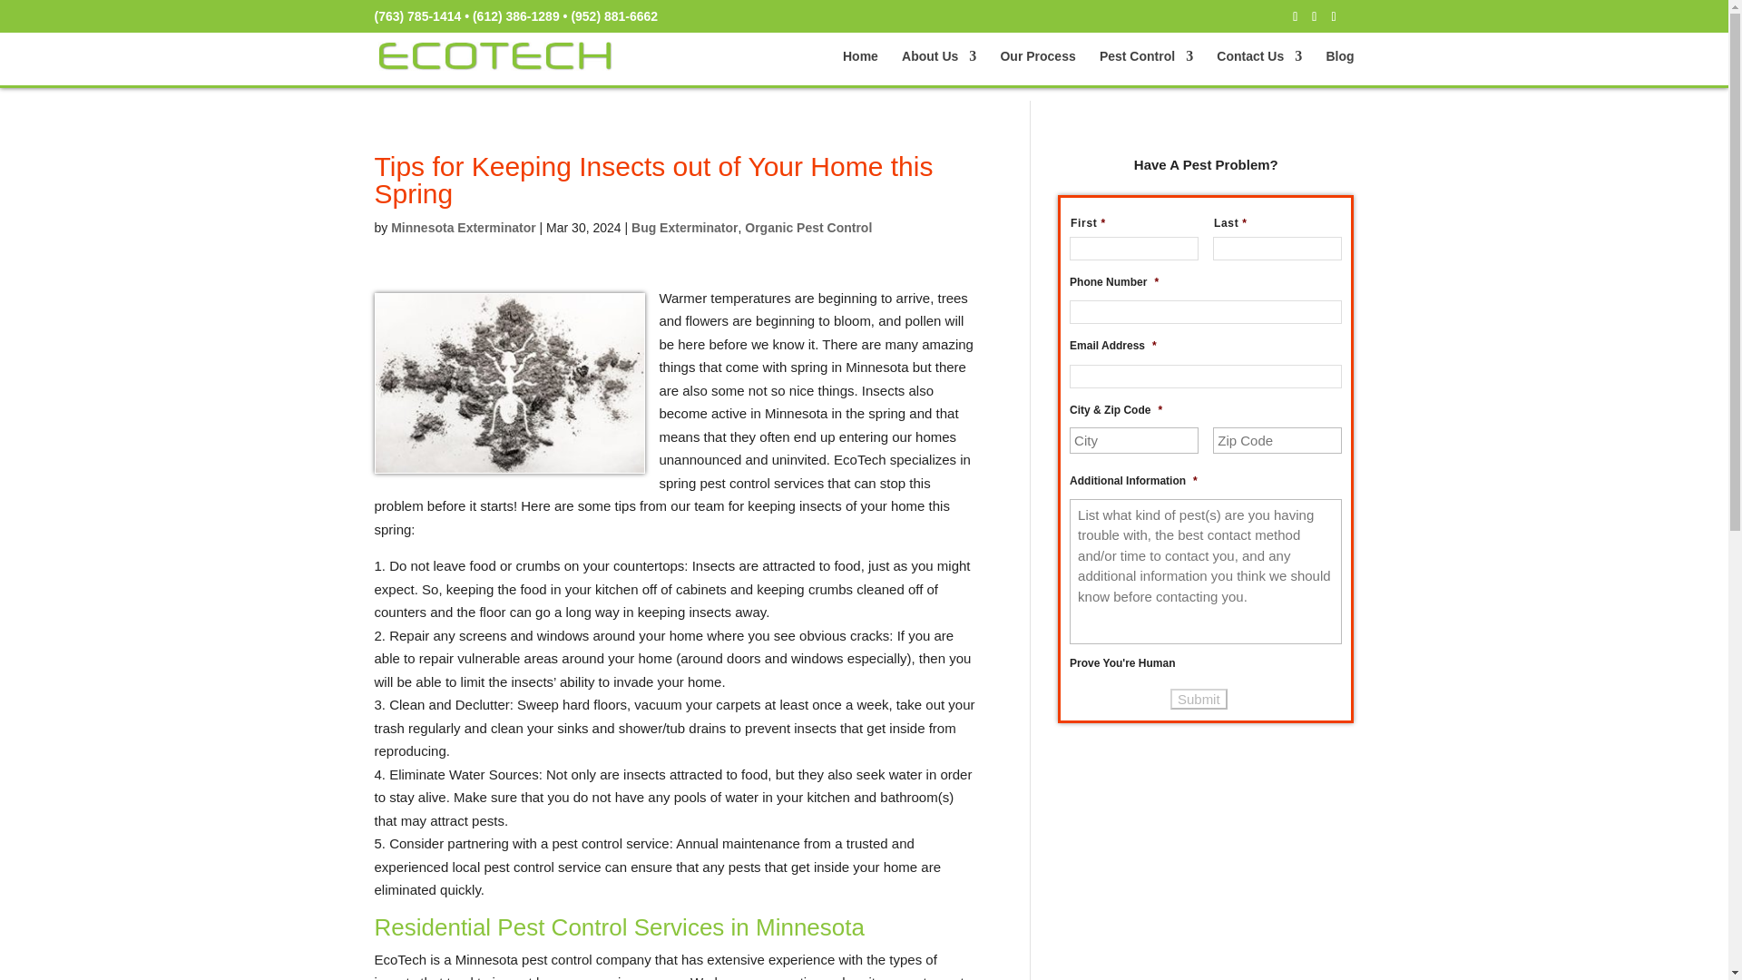 The height and width of the screenshot is (980, 1742). Describe the element at coordinates (463, 228) in the screenshot. I see `Minnesota Exterminator` at that location.